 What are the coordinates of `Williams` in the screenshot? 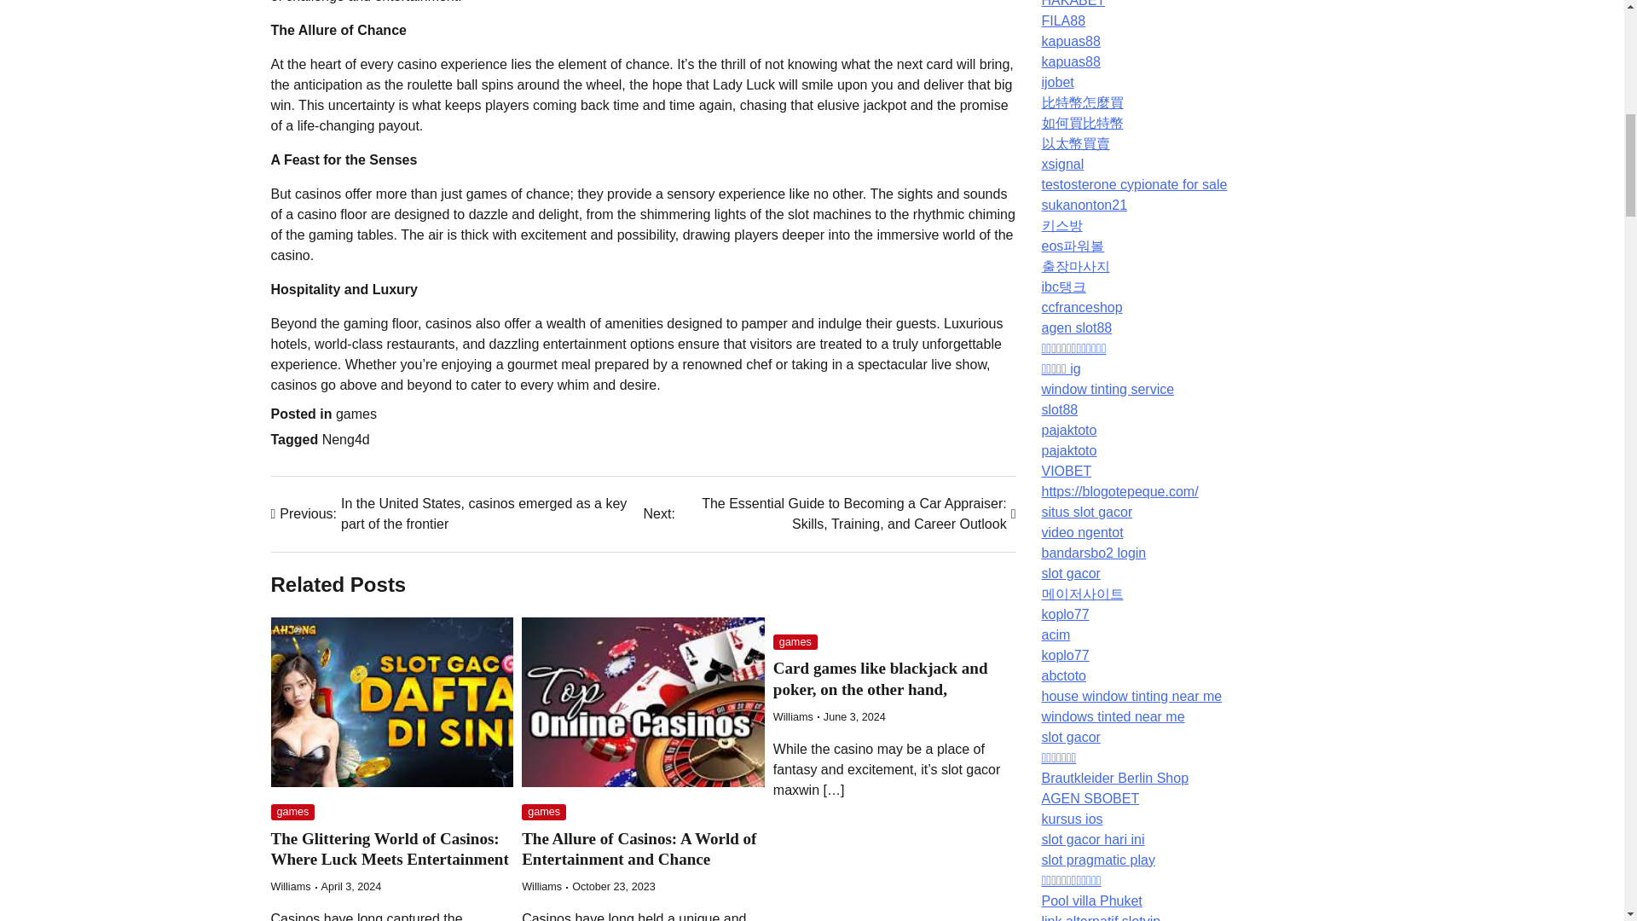 It's located at (541, 886).